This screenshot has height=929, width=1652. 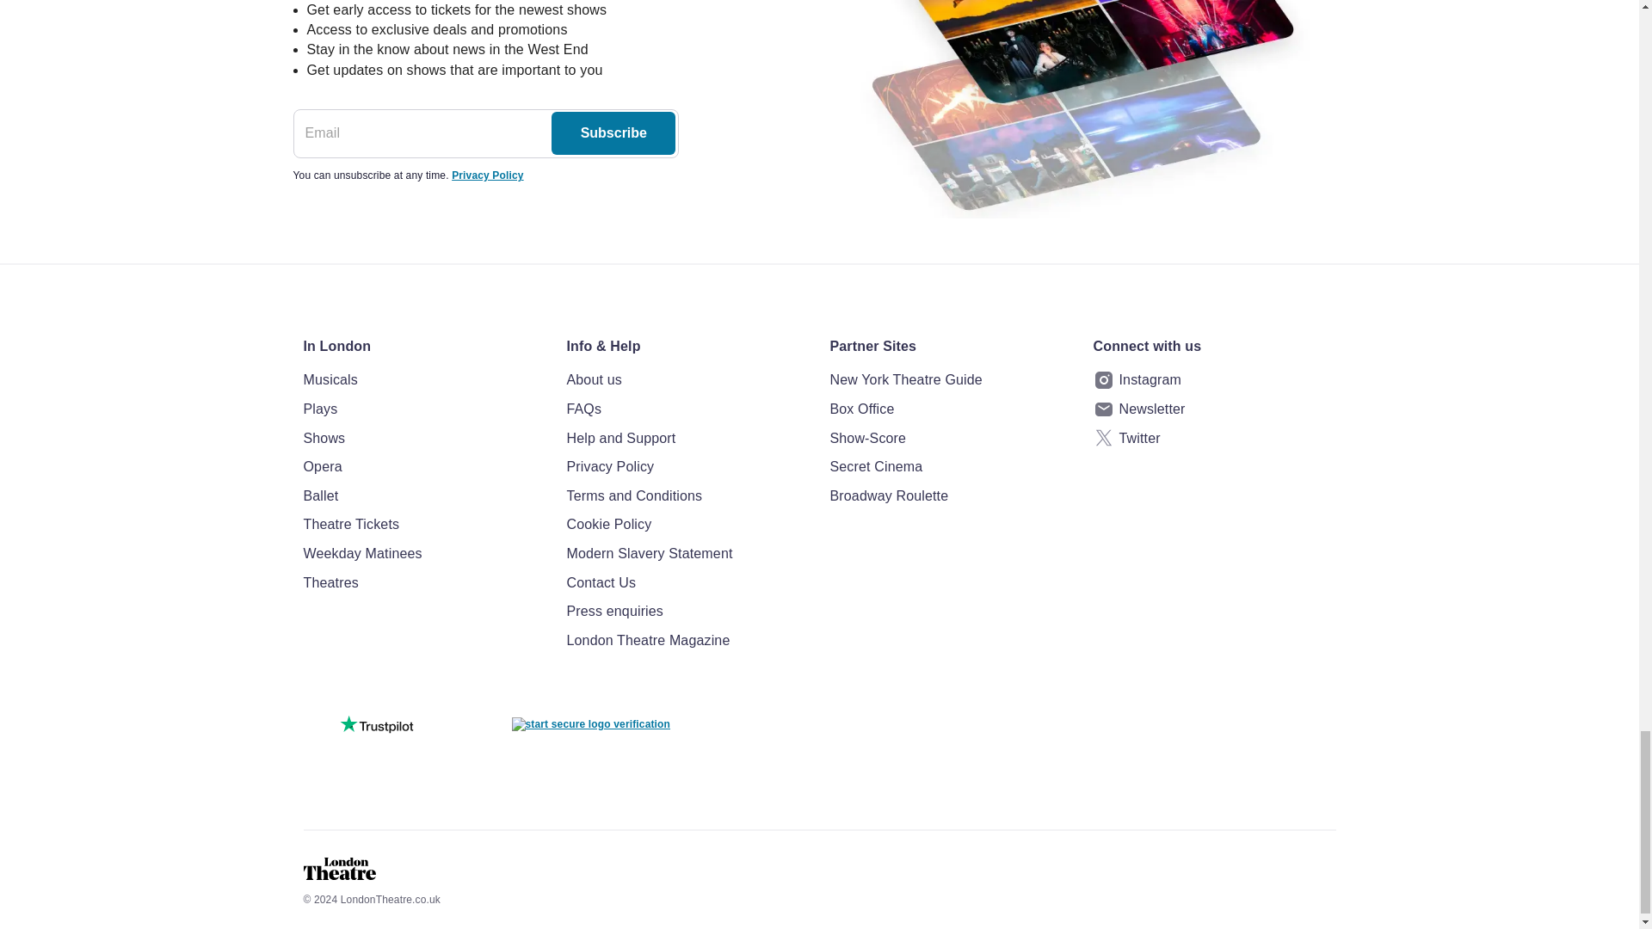 What do you see at coordinates (423, 438) in the screenshot?
I see `Shows` at bounding box center [423, 438].